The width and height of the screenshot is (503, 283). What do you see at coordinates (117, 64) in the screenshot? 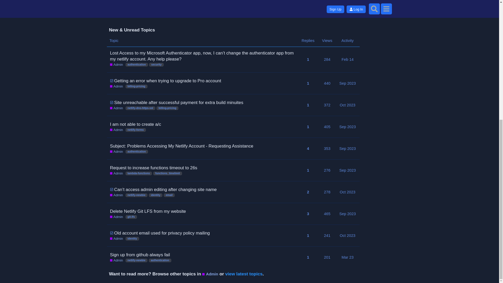
I see `Admin` at bounding box center [117, 64].